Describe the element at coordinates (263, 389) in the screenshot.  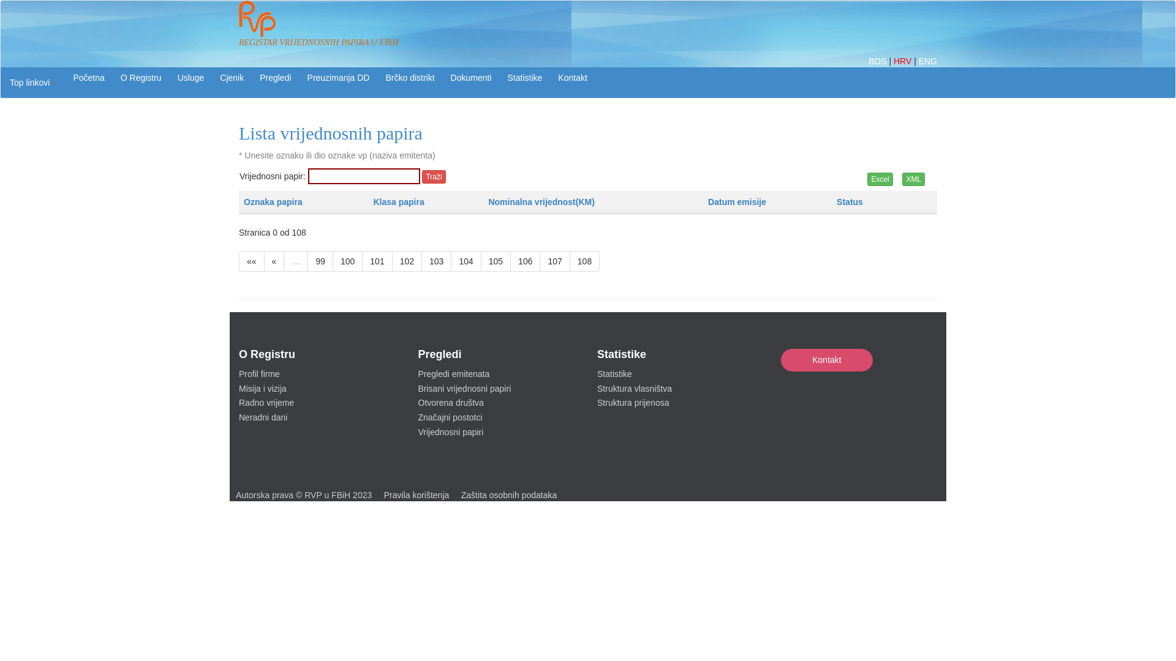
I see `Misija i vizija` at that location.